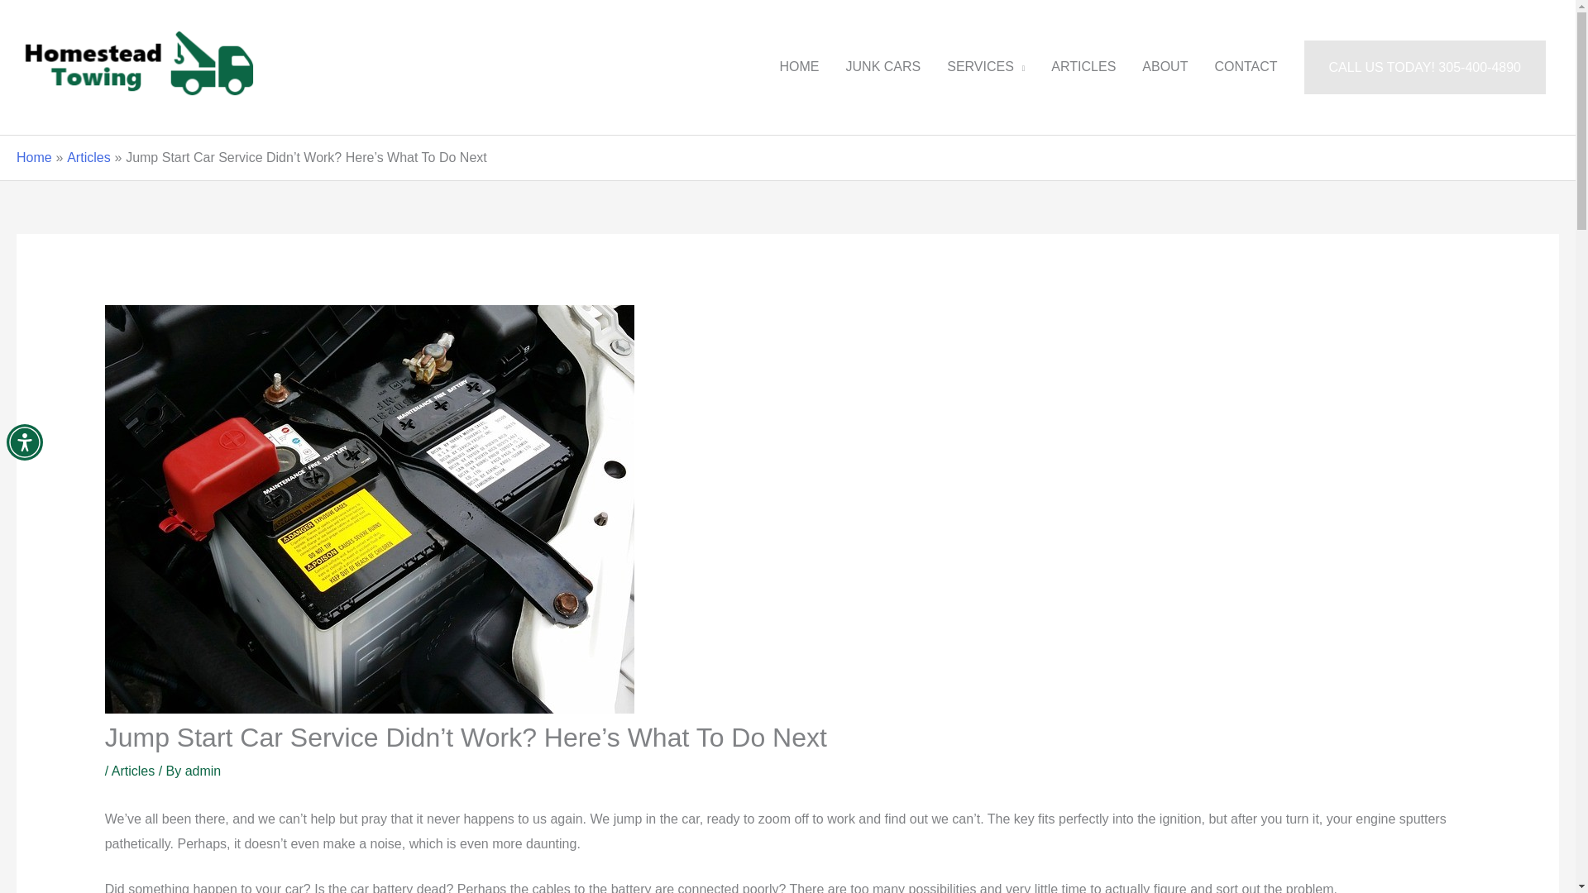 This screenshot has height=893, width=1588. Describe the element at coordinates (88, 157) in the screenshot. I see `Articles` at that location.